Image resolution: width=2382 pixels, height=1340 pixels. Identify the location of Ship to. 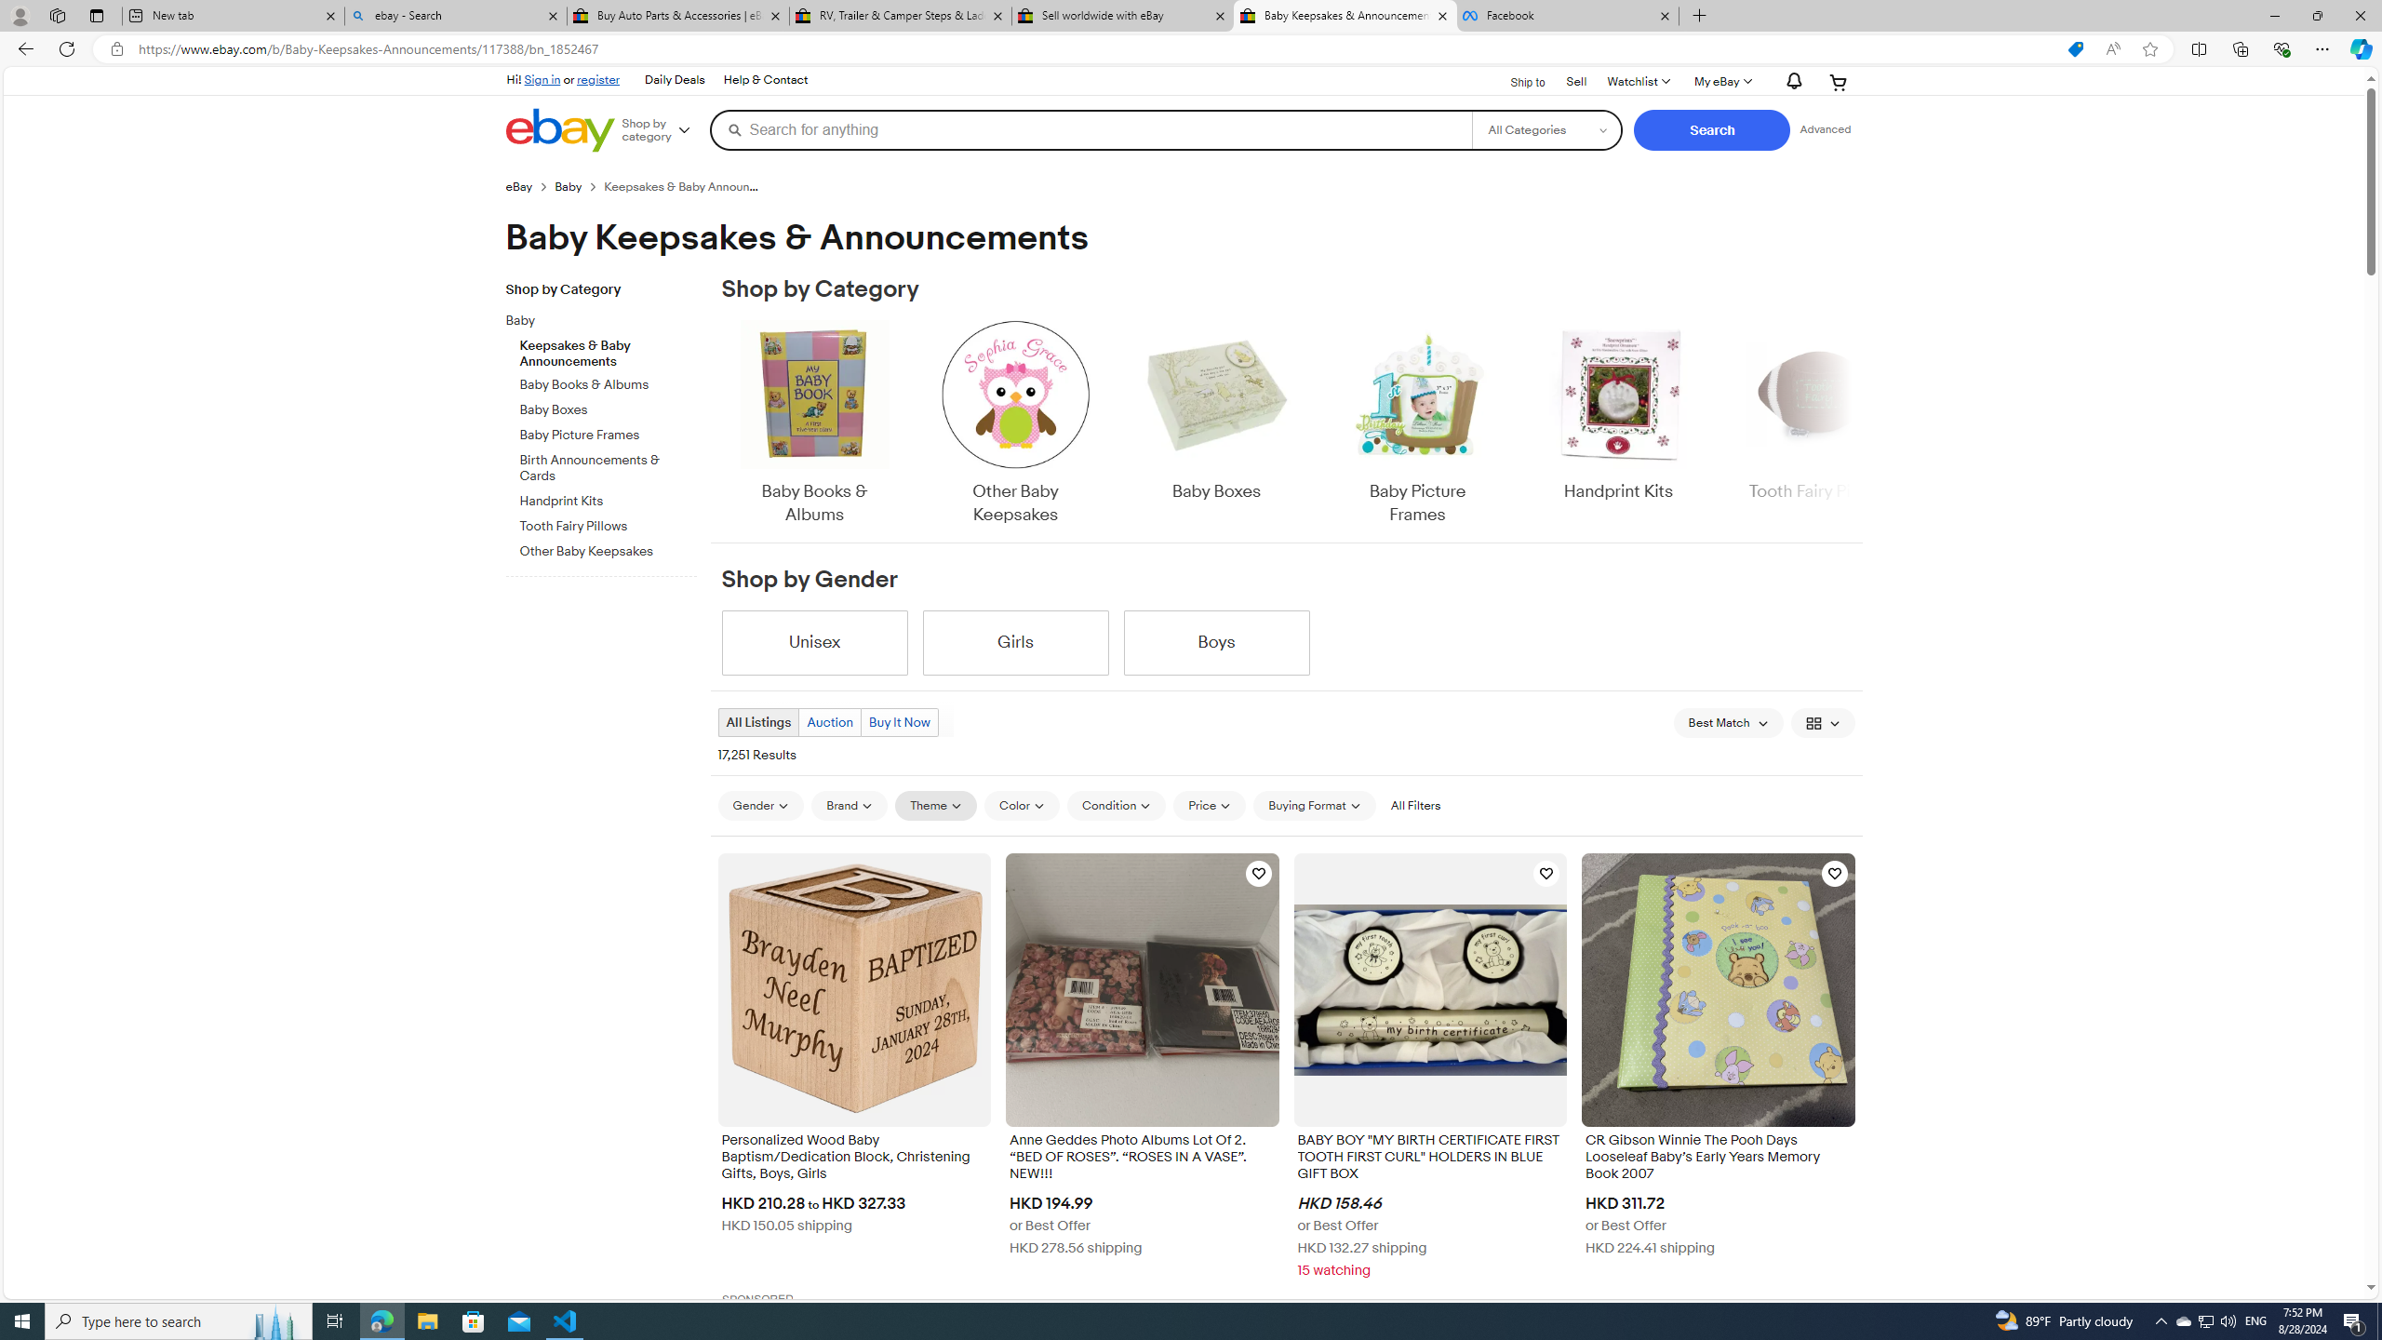
(1516, 80).